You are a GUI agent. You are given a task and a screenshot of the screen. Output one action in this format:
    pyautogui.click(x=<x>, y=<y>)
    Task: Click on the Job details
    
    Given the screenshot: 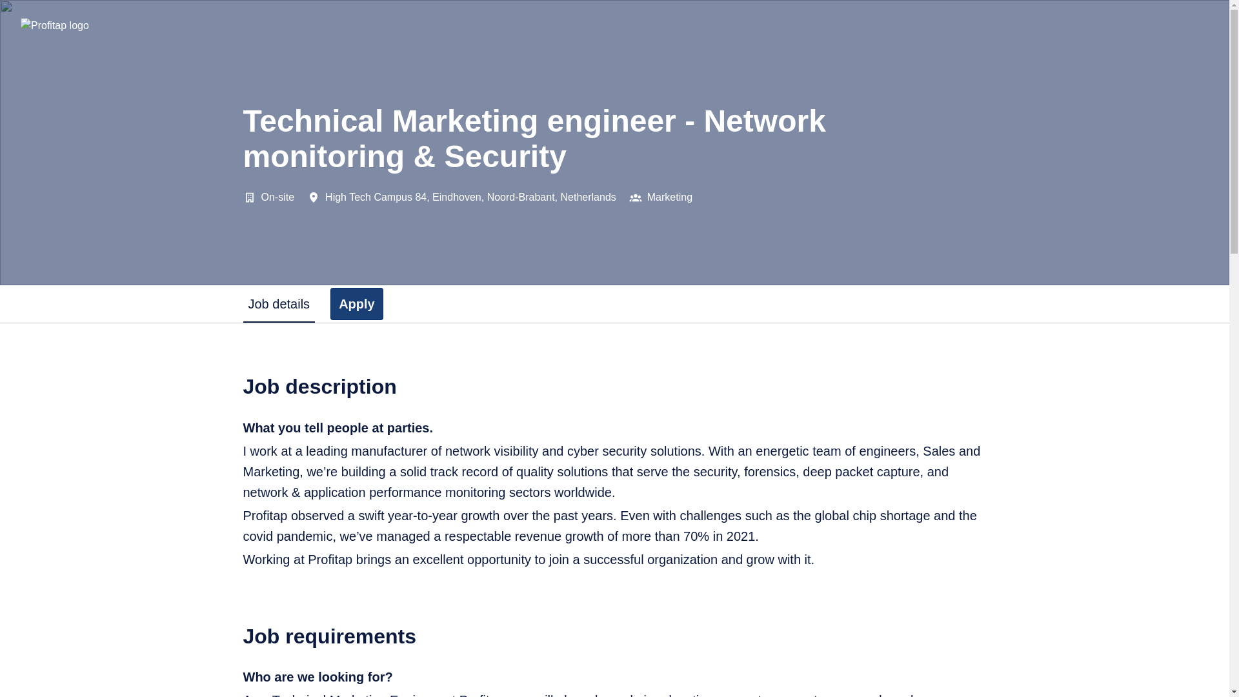 What is the action you would take?
    pyautogui.click(x=279, y=303)
    